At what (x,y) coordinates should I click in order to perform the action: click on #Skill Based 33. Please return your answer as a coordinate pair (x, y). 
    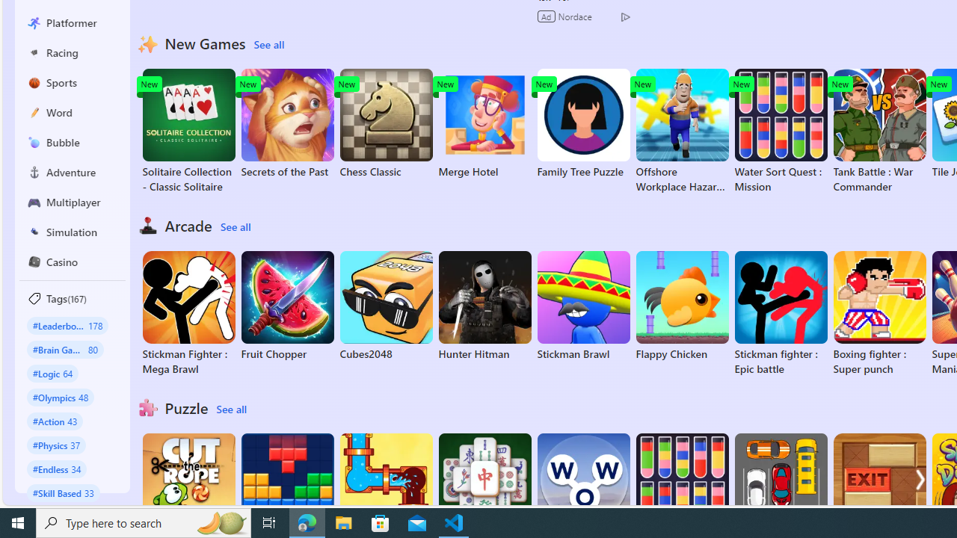
    Looking at the image, I should click on (63, 492).